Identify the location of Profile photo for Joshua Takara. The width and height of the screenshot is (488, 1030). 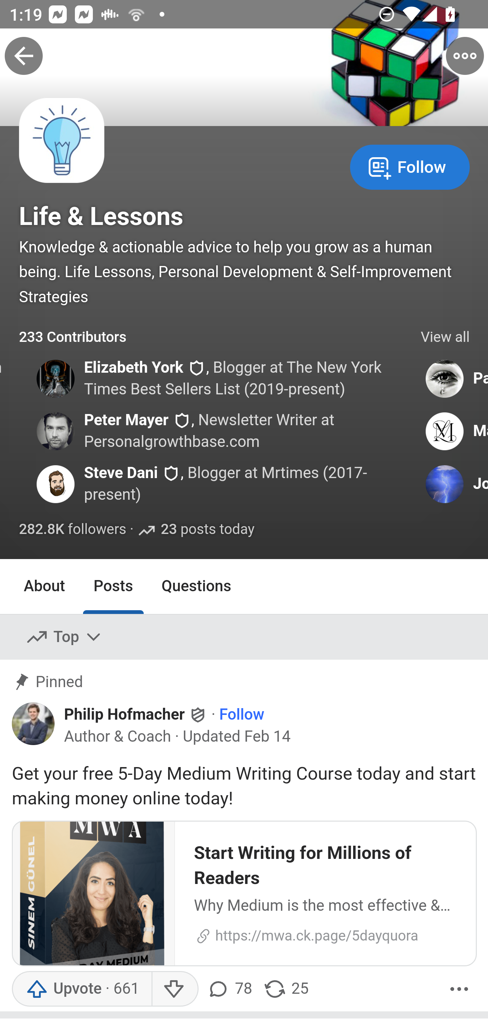
(444, 484).